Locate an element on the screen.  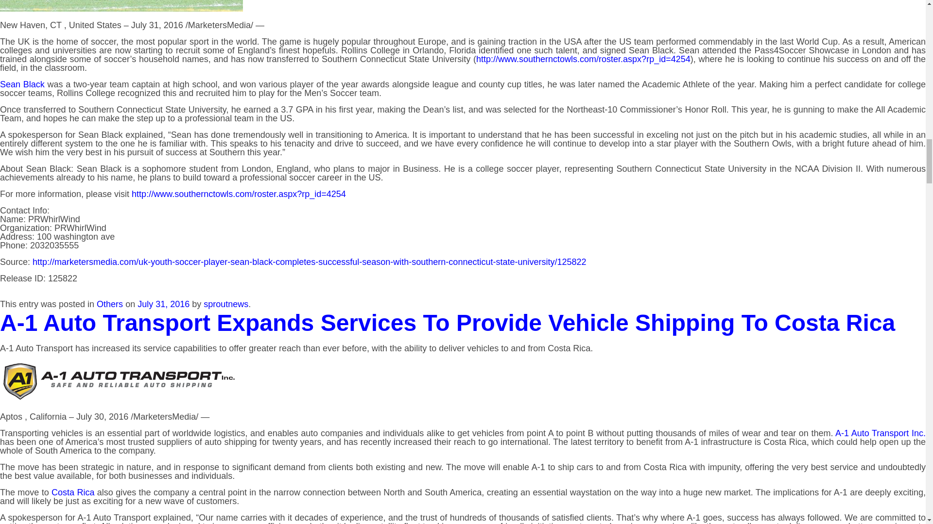
Others is located at coordinates (110, 304).